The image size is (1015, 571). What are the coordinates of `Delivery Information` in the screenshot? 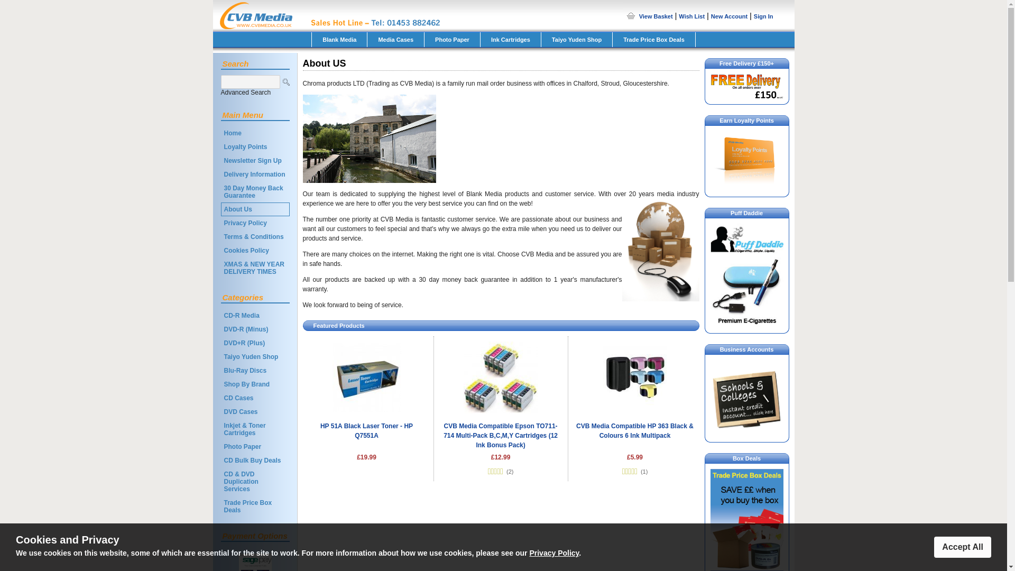 It's located at (255, 174).